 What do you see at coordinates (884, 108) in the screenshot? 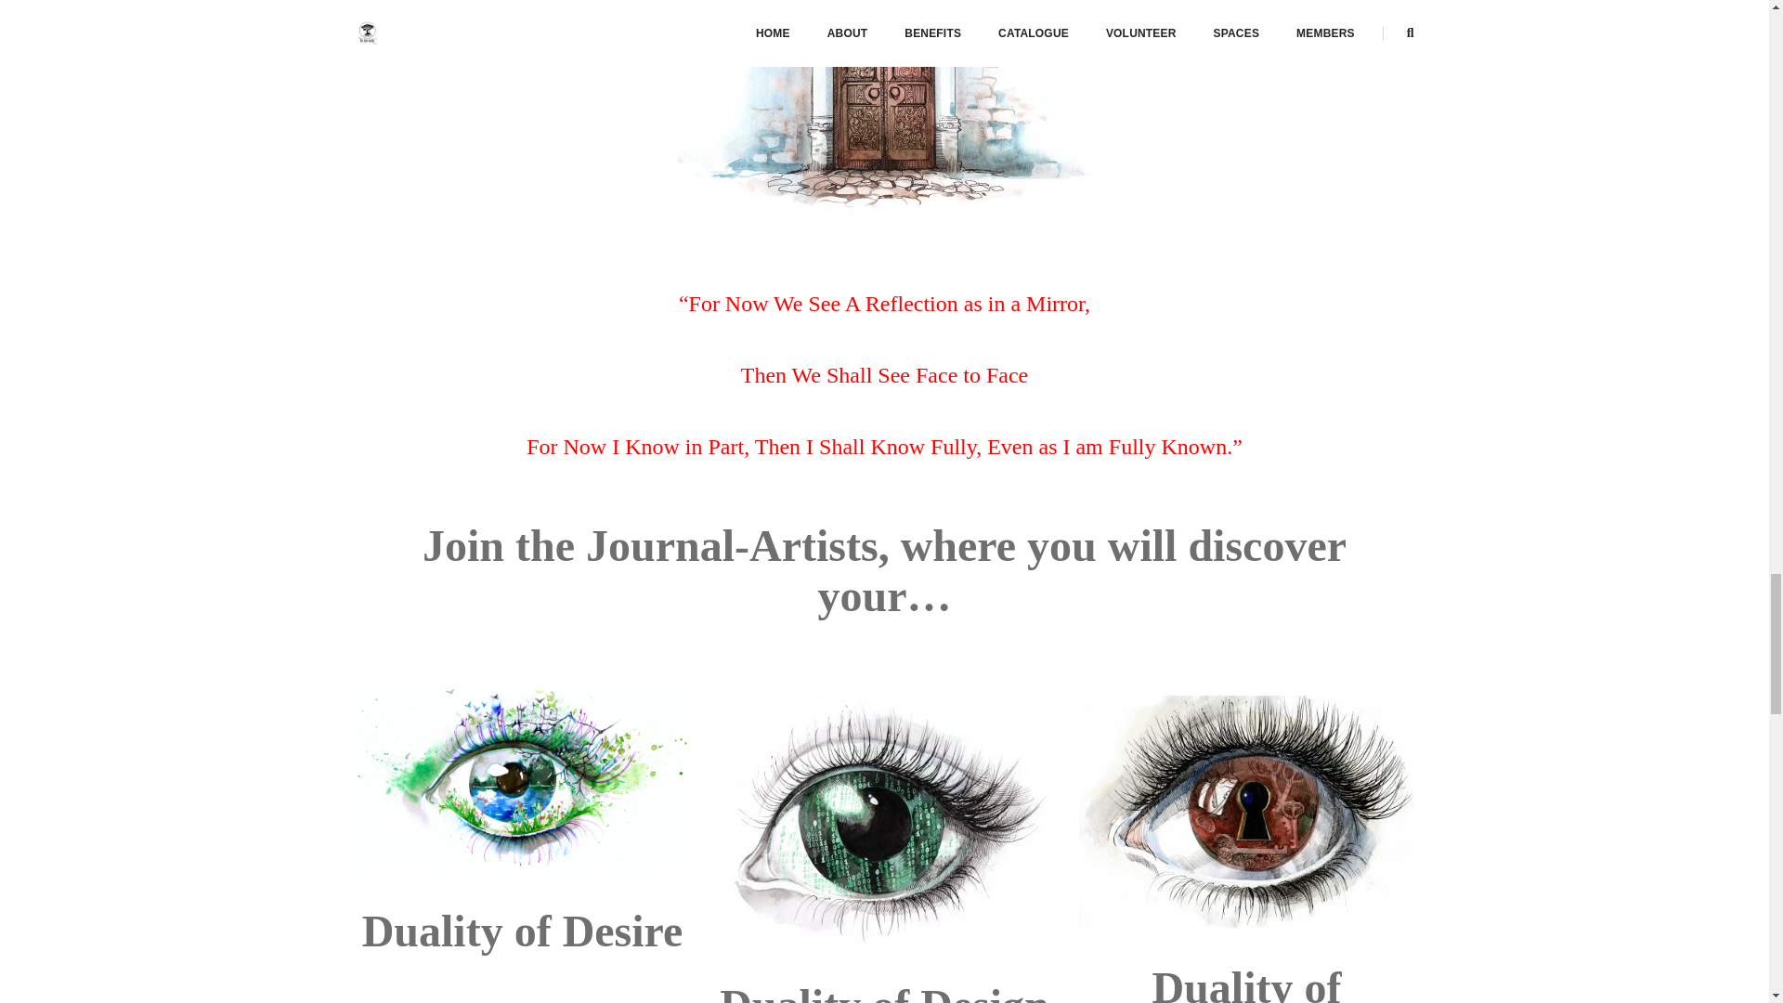
I see `door` at bounding box center [884, 108].